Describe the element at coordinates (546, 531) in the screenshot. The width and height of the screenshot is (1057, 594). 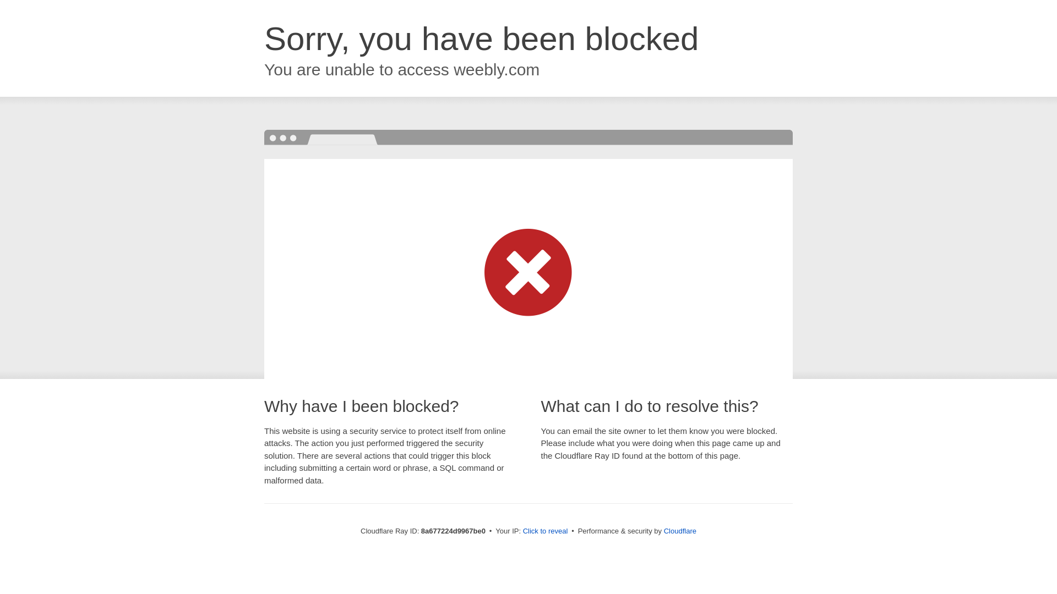
I see `Click to reveal` at that location.